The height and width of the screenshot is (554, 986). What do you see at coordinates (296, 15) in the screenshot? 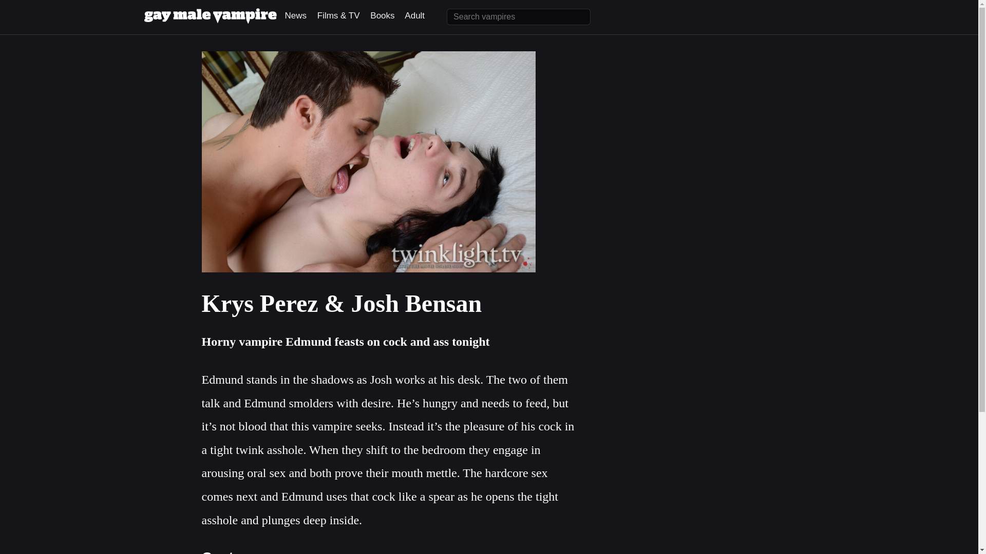
I see `News` at bounding box center [296, 15].